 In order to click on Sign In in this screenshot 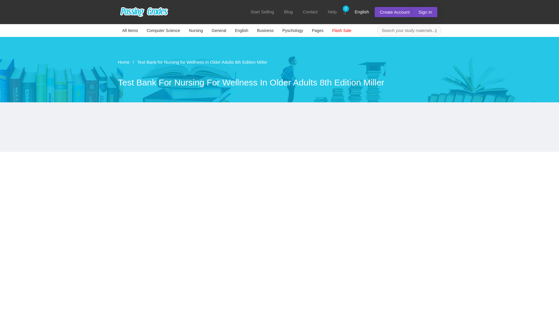, I will do `click(425, 12)`.